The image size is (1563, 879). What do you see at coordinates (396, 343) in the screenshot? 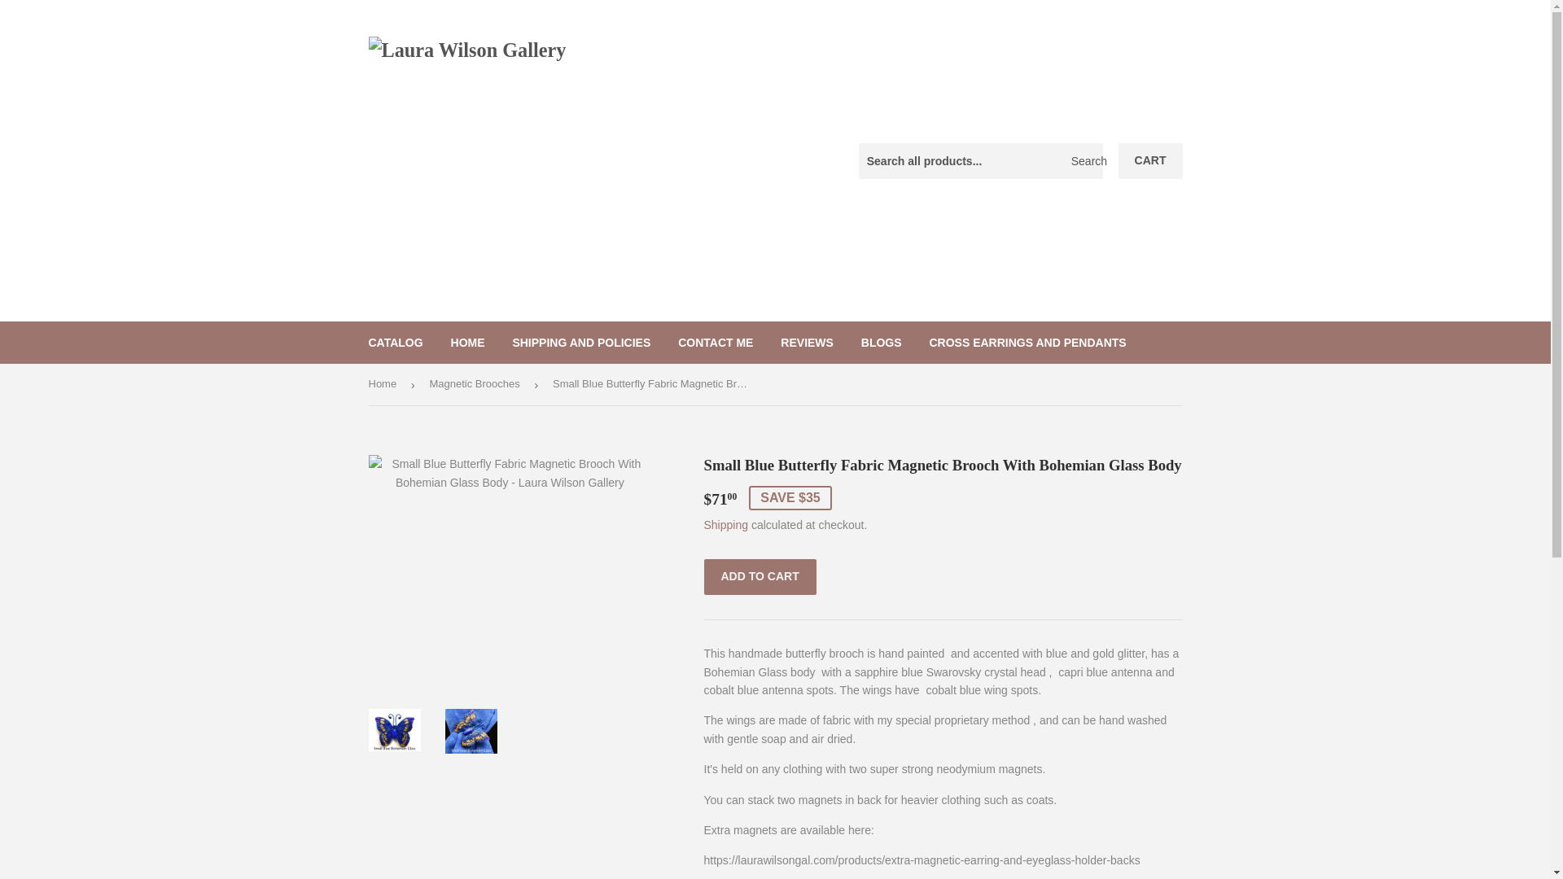
I see `CATALOG` at bounding box center [396, 343].